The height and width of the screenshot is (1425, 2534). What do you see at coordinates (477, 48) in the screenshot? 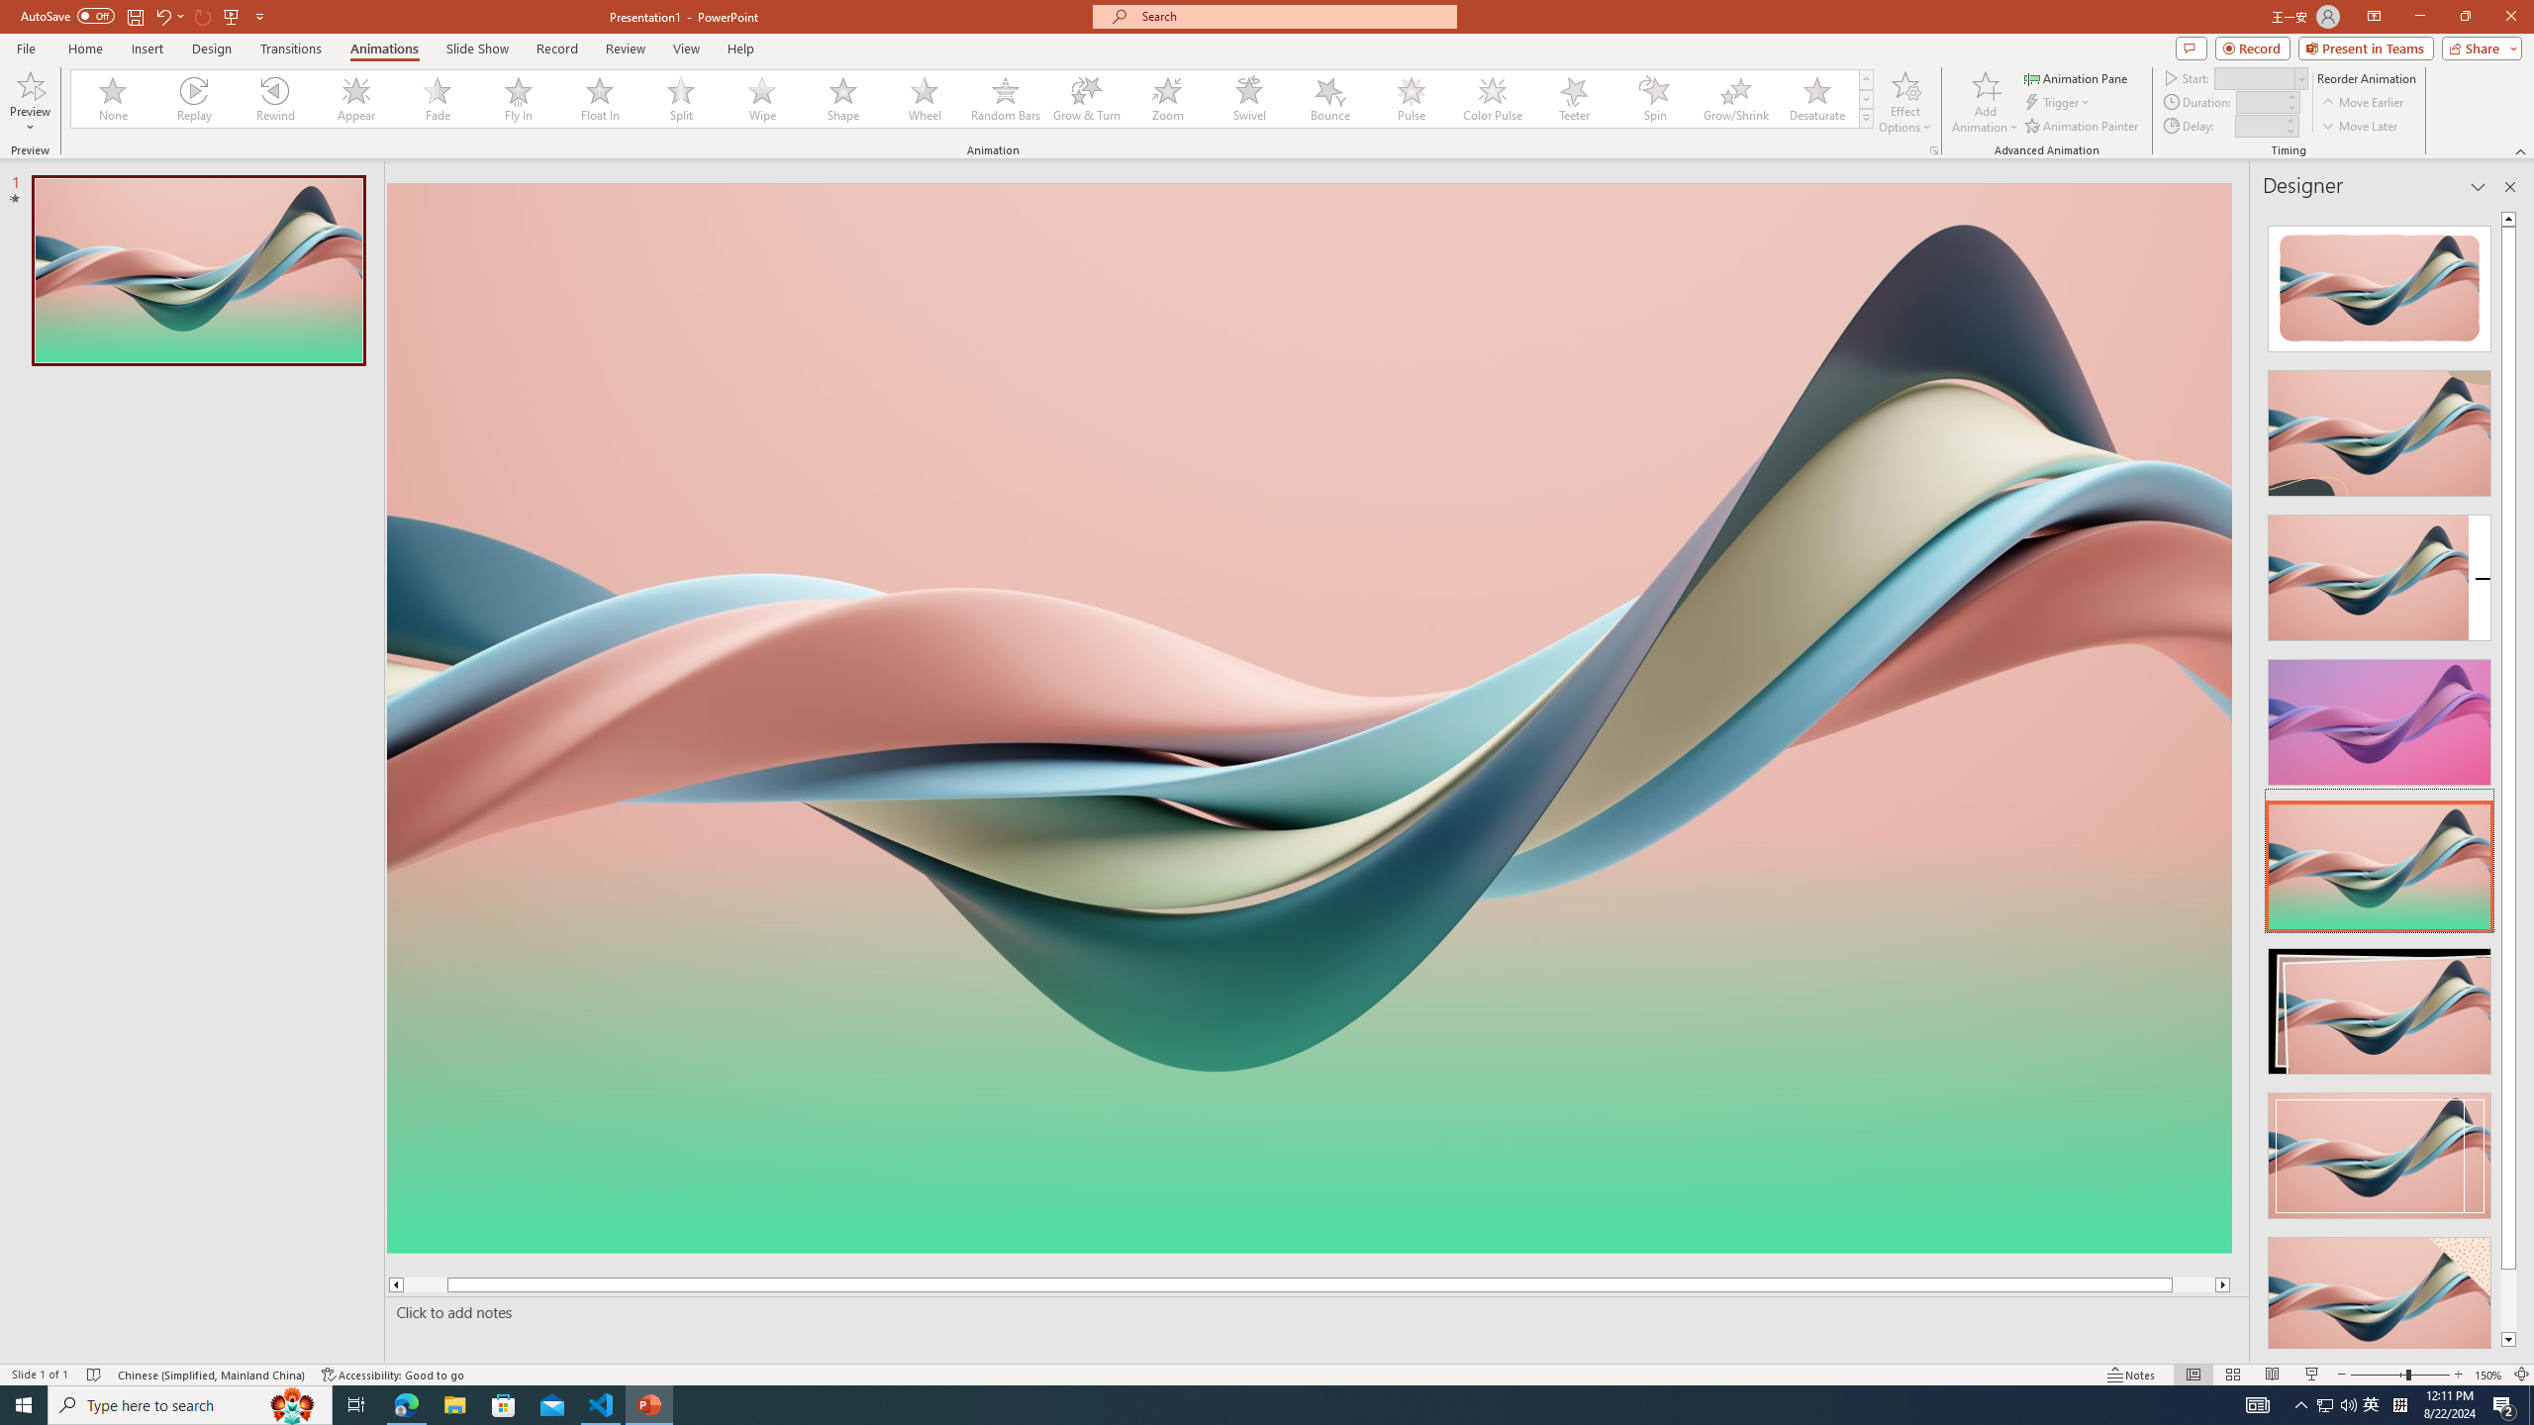
I see `Slide Show` at bounding box center [477, 48].